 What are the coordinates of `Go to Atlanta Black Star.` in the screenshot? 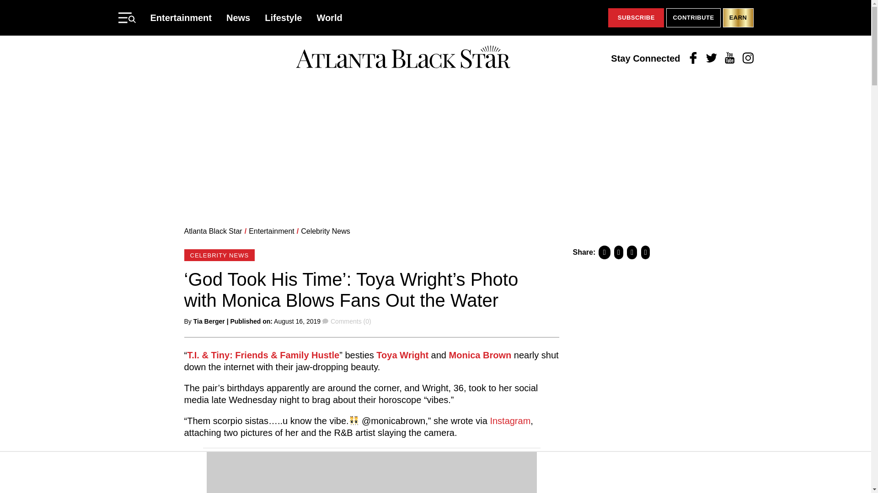 It's located at (213, 231).